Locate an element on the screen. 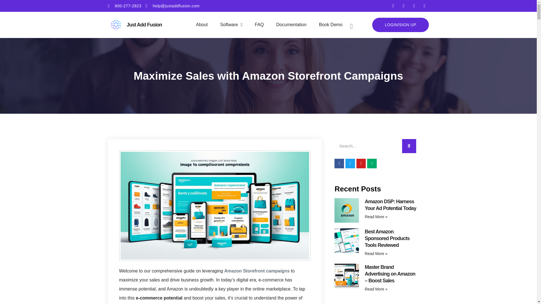  Book Demo is located at coordinates (331, 25).